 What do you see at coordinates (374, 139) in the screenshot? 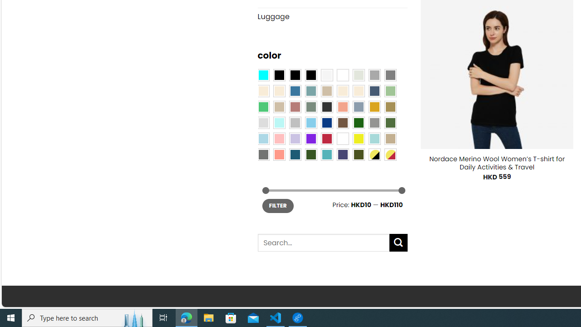
I see `Aqua` at bounding box center [374, 139].